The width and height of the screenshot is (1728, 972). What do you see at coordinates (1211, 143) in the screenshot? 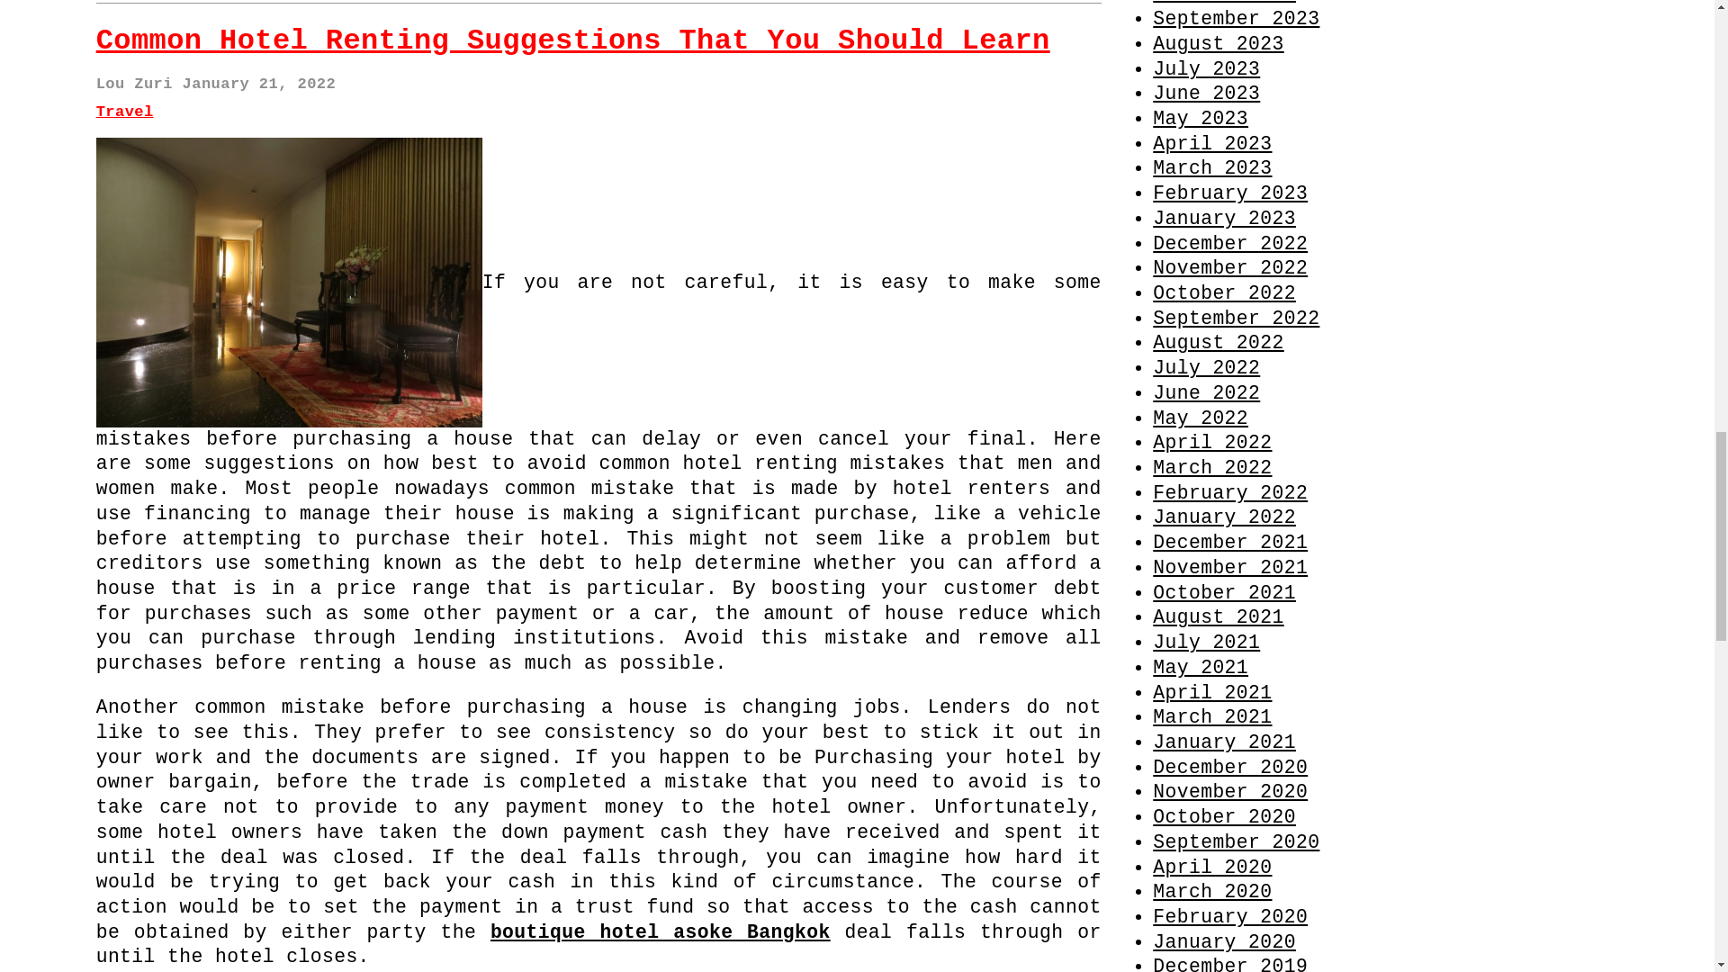
I see `April 2023` at bounding box center [1211, 143].